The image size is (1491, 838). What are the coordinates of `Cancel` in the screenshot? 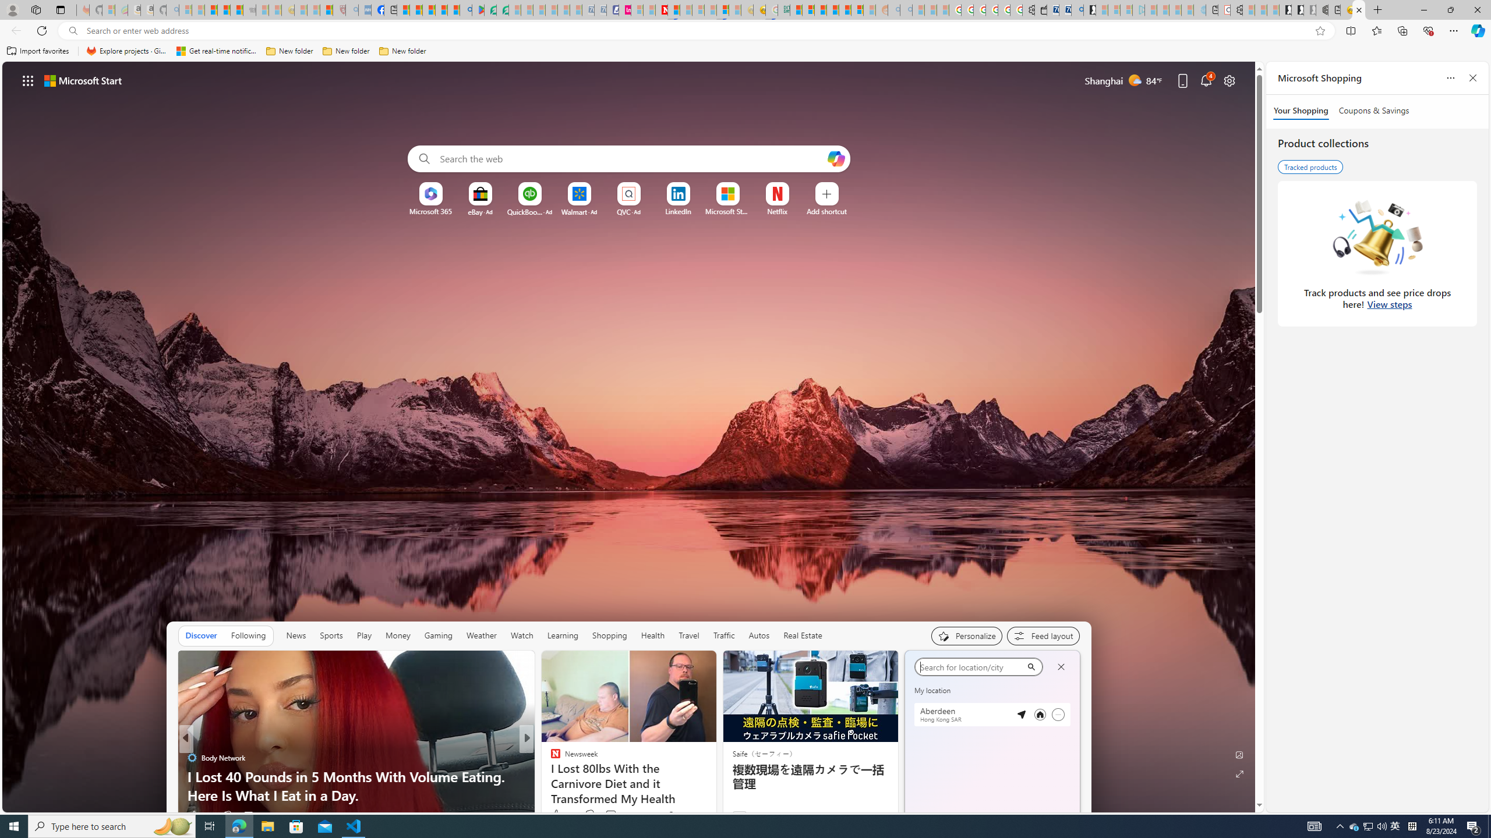 It's located at (1061, 667).